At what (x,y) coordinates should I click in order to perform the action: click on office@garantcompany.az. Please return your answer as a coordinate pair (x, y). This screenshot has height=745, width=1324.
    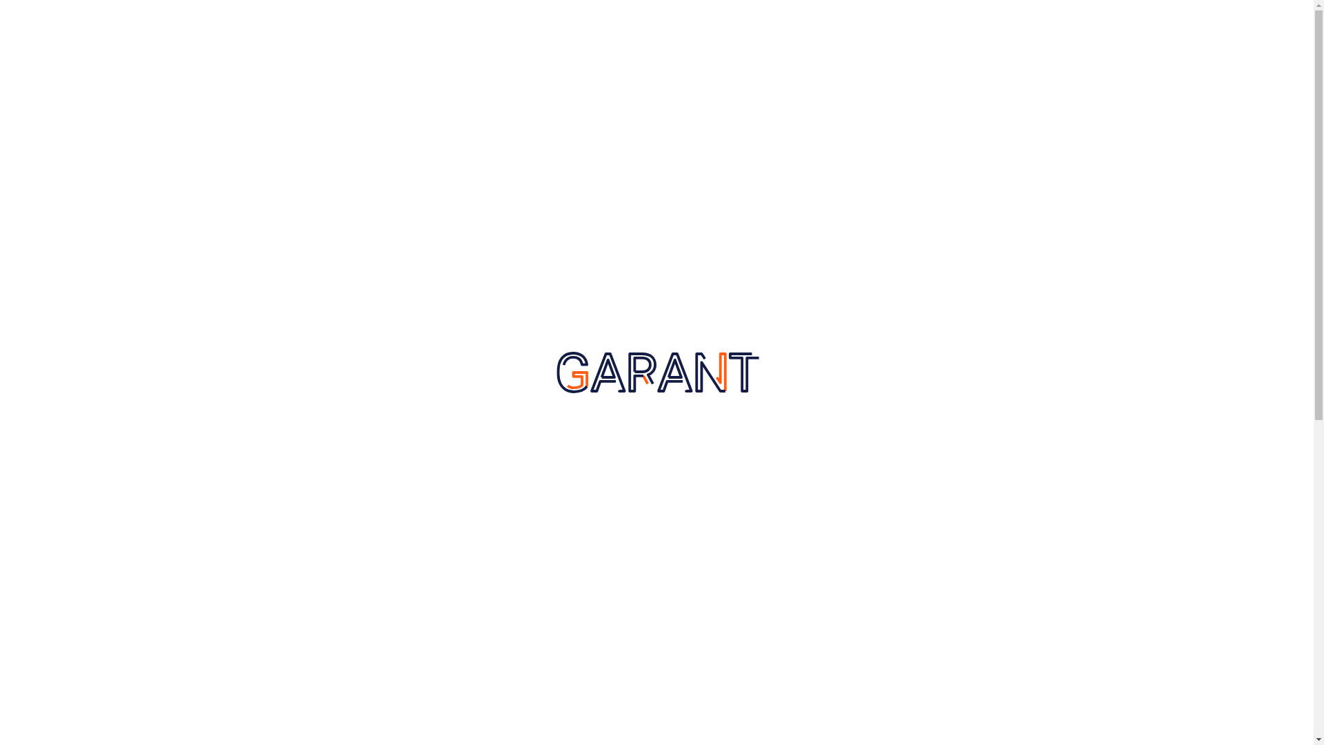
    Looking at the image, I should click on (494, 22).